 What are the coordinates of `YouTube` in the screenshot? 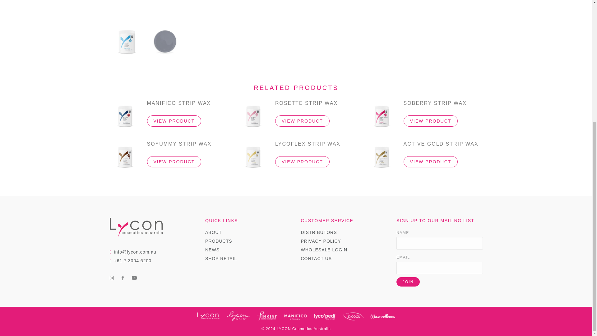 It's located at (134, 278).